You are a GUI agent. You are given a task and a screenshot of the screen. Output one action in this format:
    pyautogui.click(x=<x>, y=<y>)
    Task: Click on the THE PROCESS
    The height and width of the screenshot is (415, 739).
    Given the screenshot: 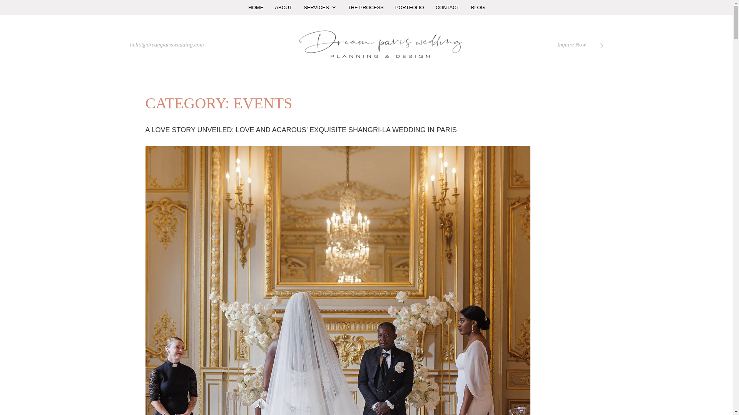 What is the action you would take?
    pyautogui.click(x=366, y=8)
    